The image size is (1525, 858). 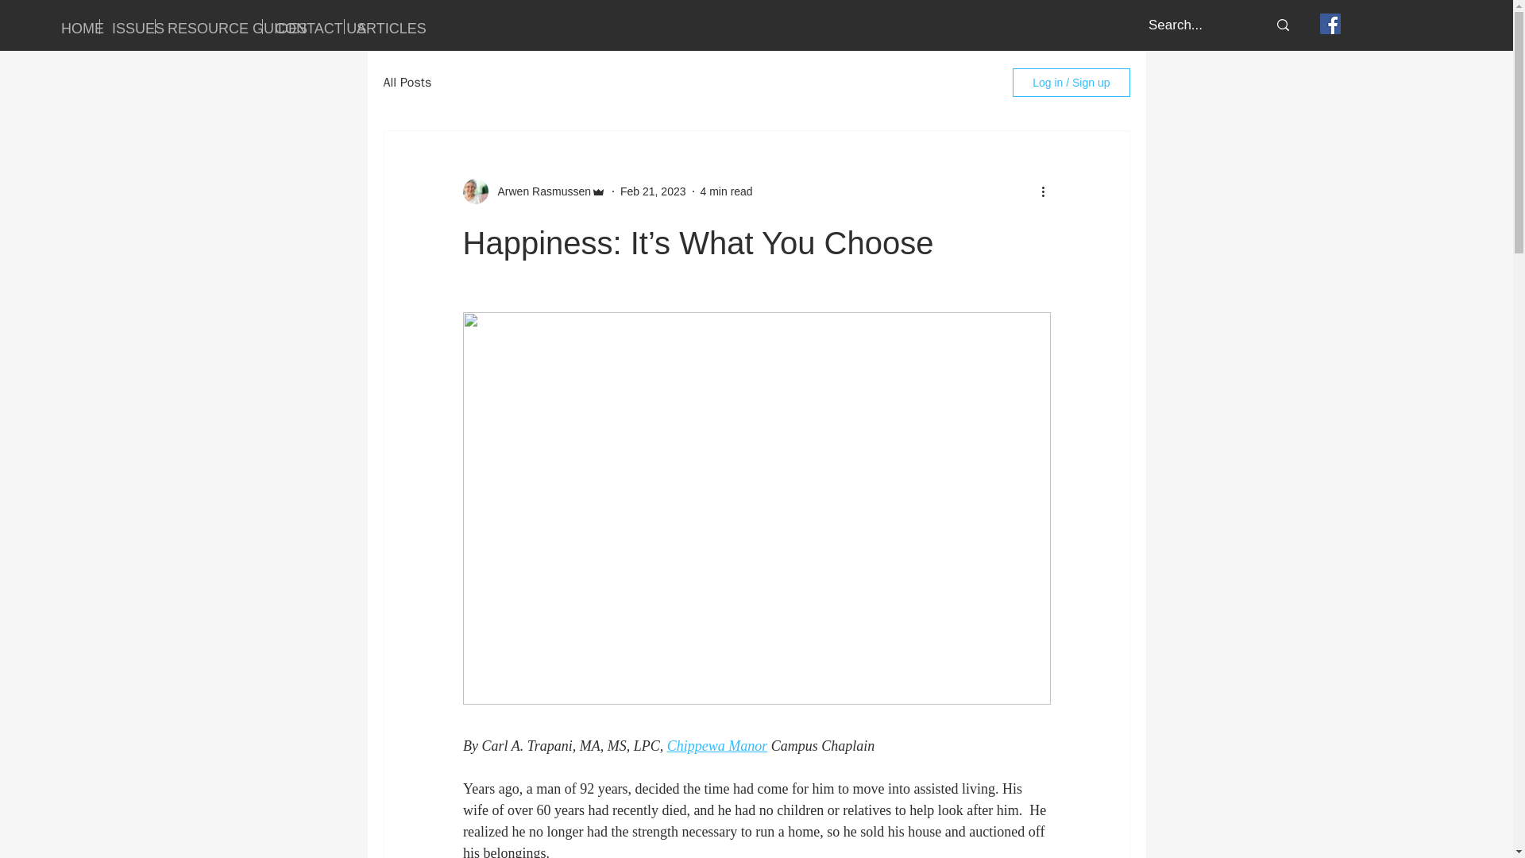 I want to click on Chippewa Manor, so click(x=716, y=745).